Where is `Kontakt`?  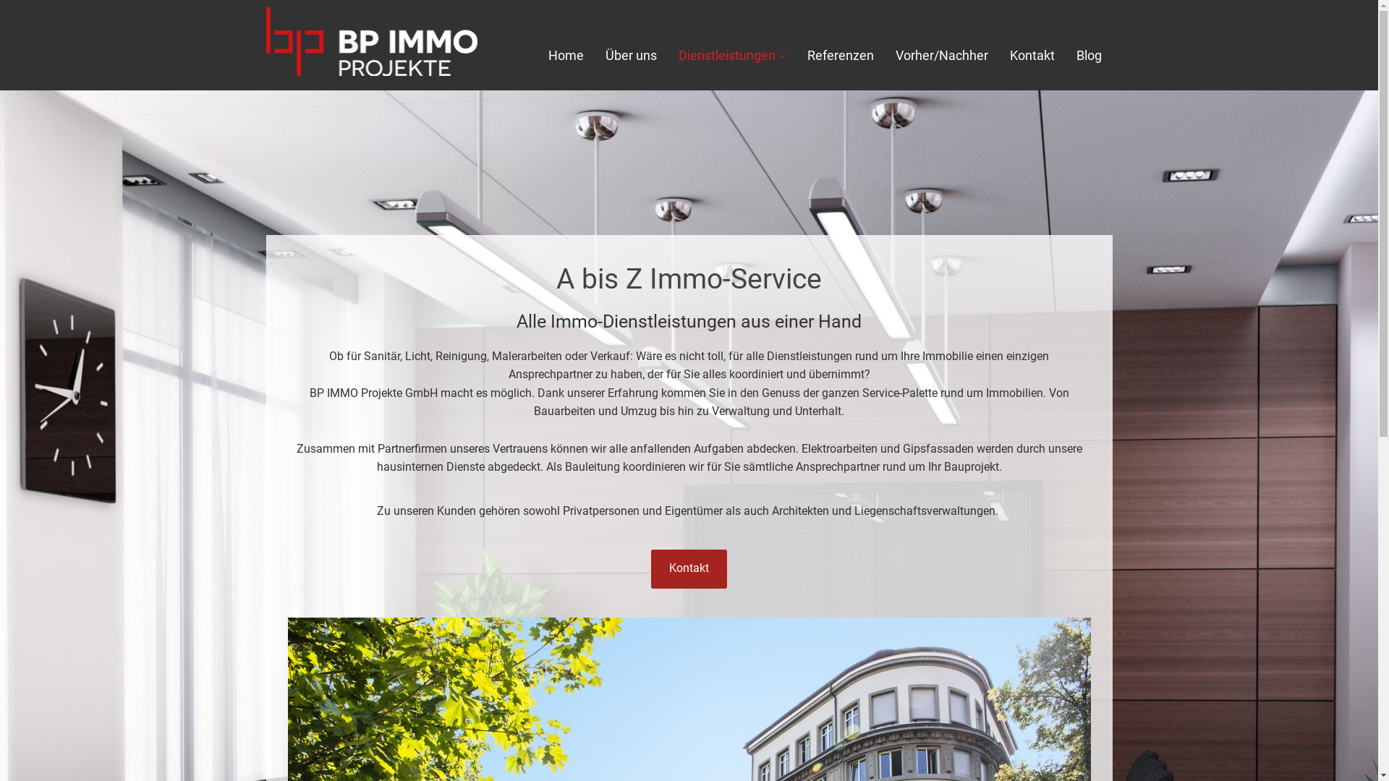 Kontakt is located at coordinates (1032, 56).